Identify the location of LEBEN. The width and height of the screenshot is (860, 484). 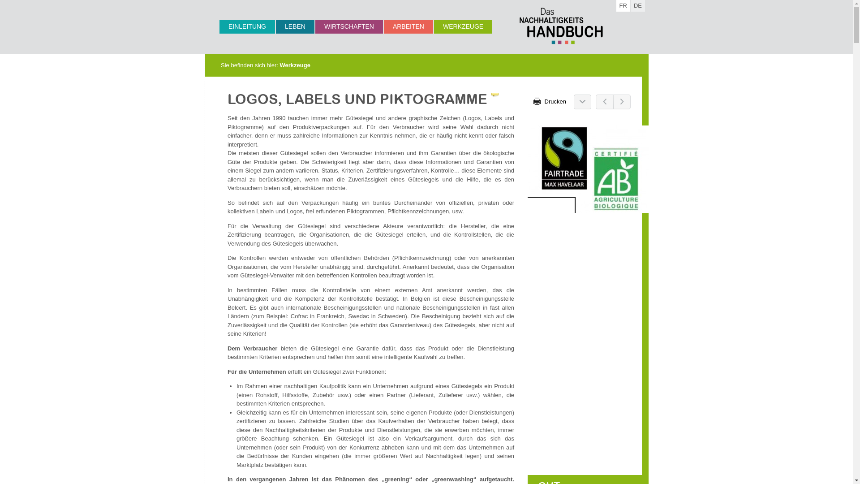
(295, 27).